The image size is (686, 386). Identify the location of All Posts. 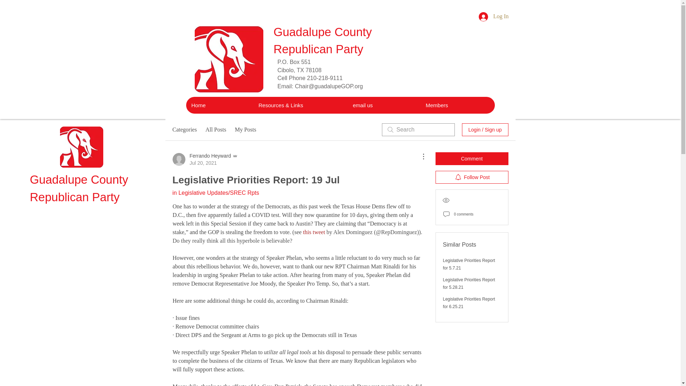
(205, 159).